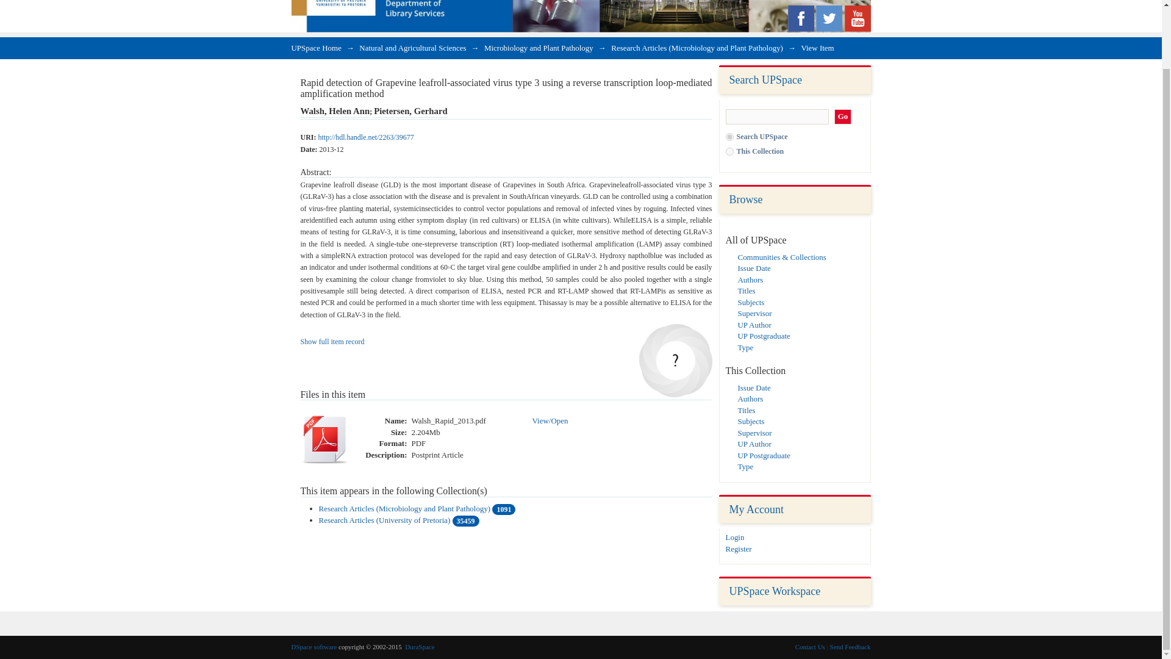  I want to click on Issue Date, so click(754, 387).